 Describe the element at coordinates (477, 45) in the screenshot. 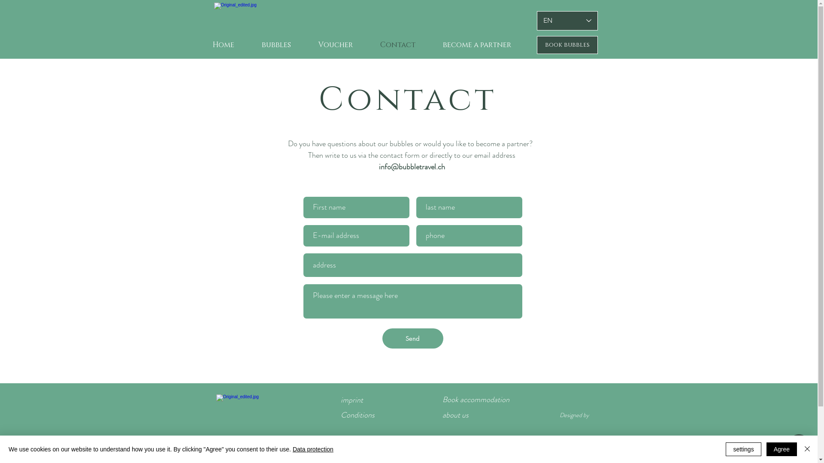

I see `become a partner` at that location.